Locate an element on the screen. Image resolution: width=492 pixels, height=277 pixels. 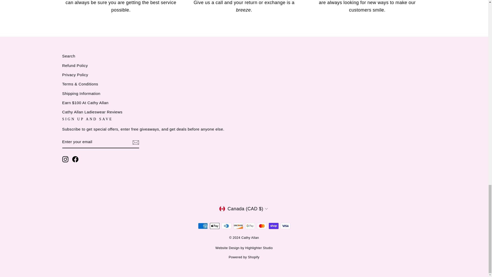
Cathy Allan on Facebook is located at coordinates (75, 159).